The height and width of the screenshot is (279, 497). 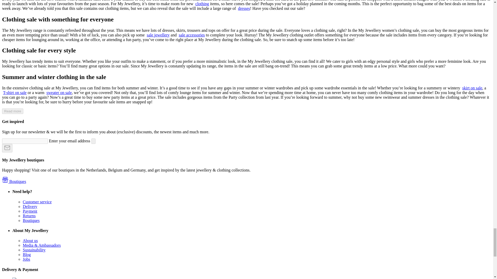 I want to click on sale jewellery, so click(x=158, y=35).